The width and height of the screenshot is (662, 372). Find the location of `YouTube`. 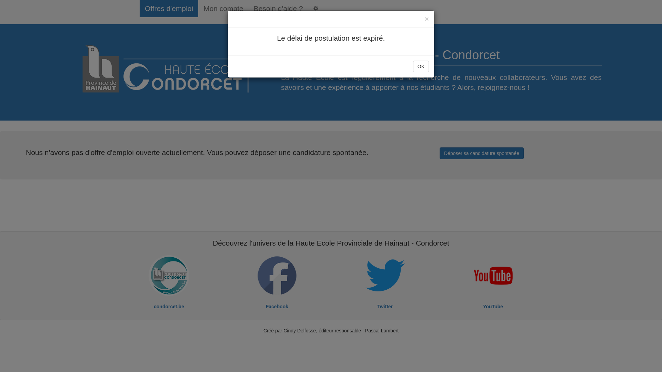

YouTube is located at coordinates (493, 307).